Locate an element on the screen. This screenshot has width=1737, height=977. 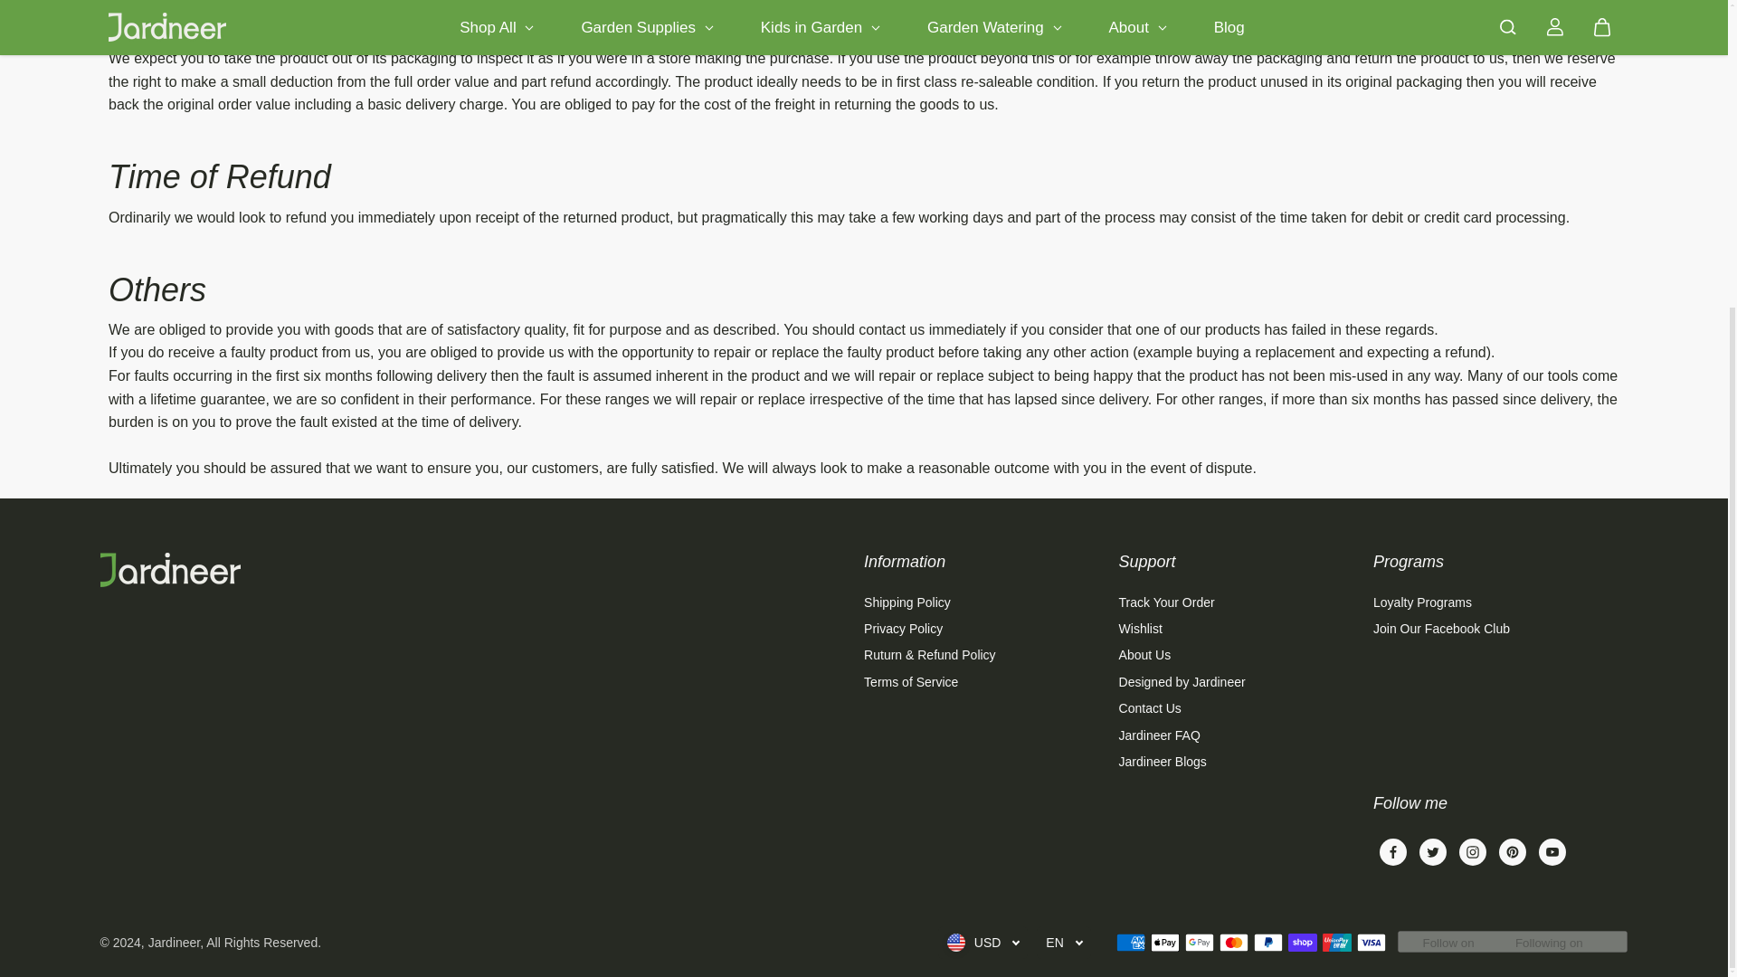
Facebook is located at coordinates (1393, 852).